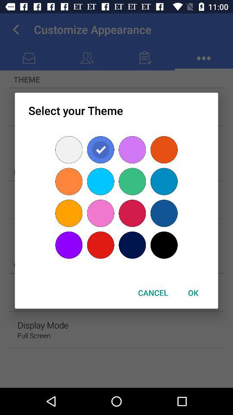 The width and height of the screenshot is (233, 415). What do you see at coordinates (153, 292) in the screenshot?
I see `jump to the cancel icon` at bounding box center [153, 292].